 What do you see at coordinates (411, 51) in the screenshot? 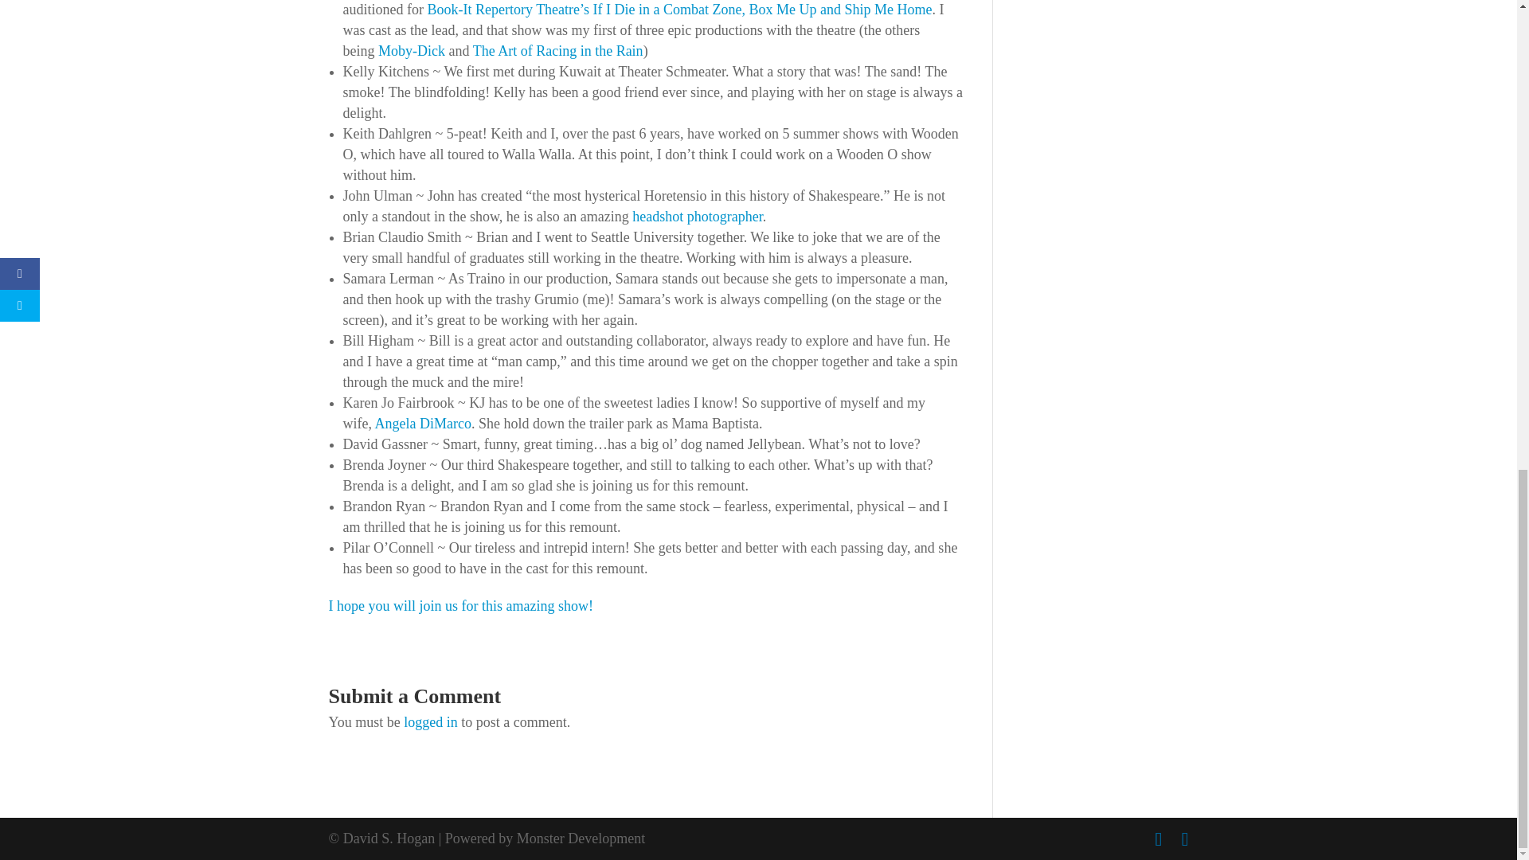
I see `Moby-Dick` at bounding box center [411, 51].